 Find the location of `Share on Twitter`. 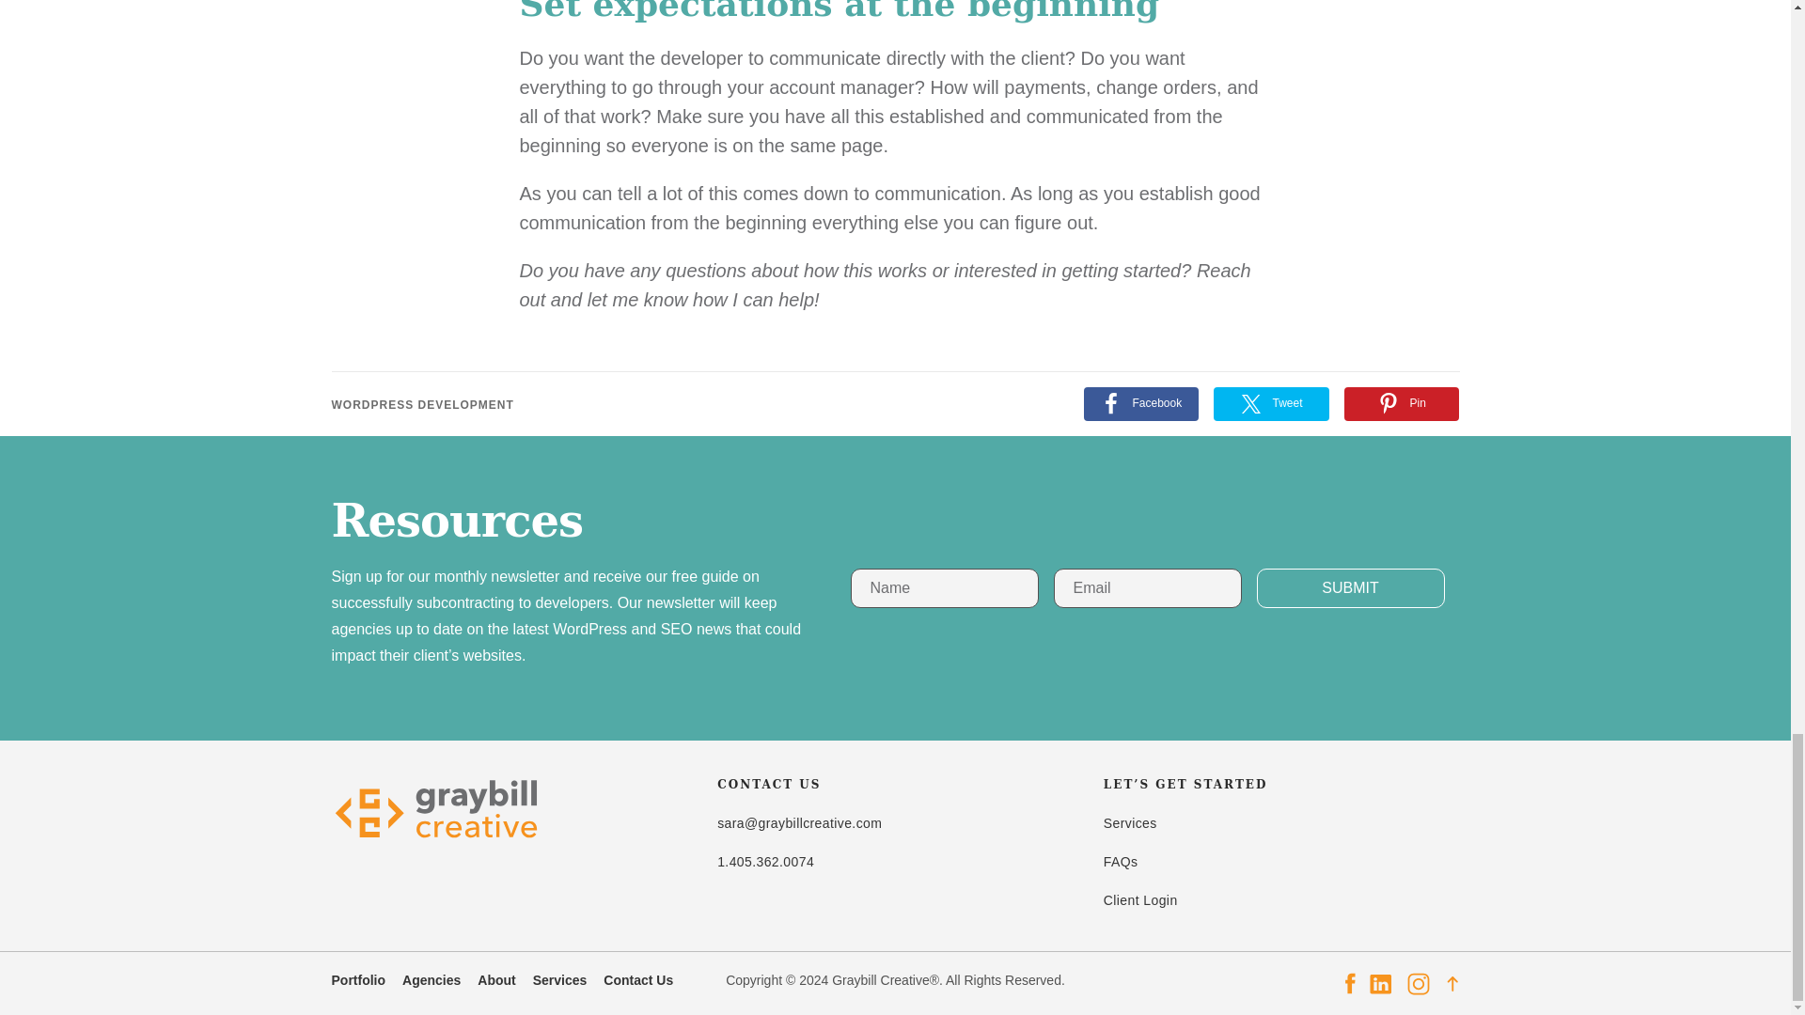

Share on Twitter is located at coordinates (1271, 404).